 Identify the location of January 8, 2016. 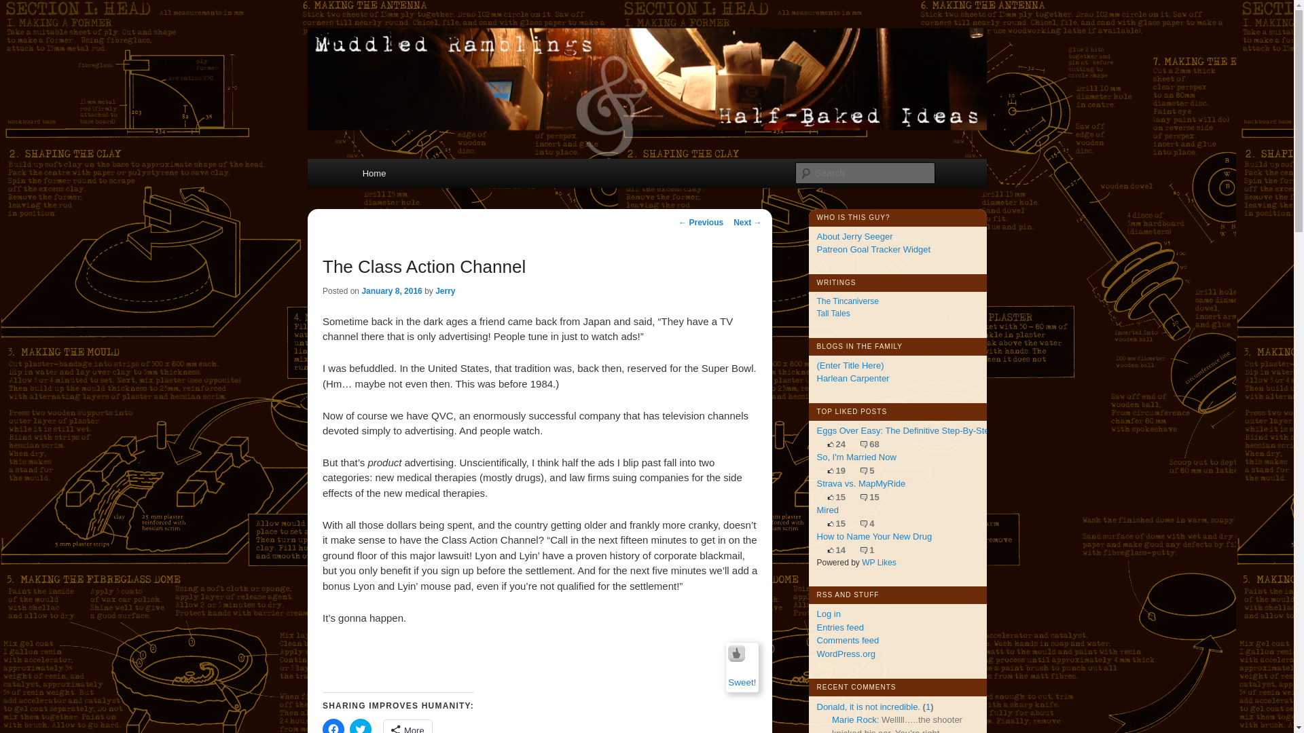
(391, 291).